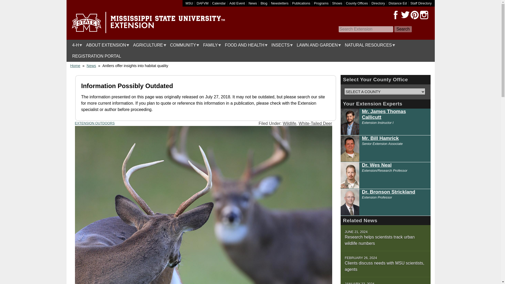 The height and width of the screenshot is (284, 505). Describe the element at coordinates (279, 3) in the screenshot. I see `Newsletters` at that location.